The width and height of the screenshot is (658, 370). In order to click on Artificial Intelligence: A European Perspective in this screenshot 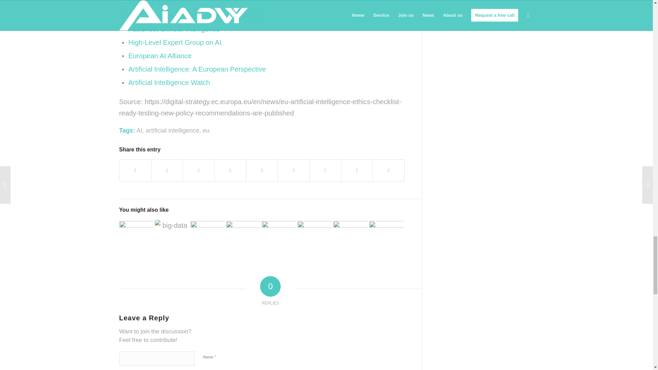, I will do `click(197, 69)`.